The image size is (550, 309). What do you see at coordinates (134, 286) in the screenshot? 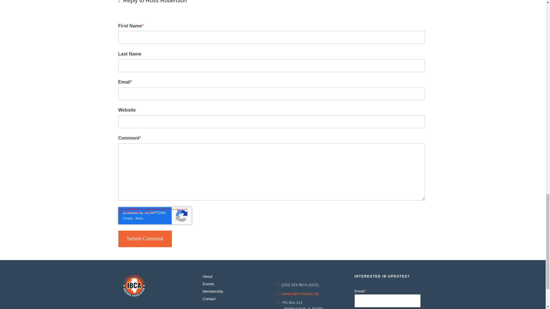
I see `IBCA Secondary Logo 2.3` at bounding box center [134, 286].